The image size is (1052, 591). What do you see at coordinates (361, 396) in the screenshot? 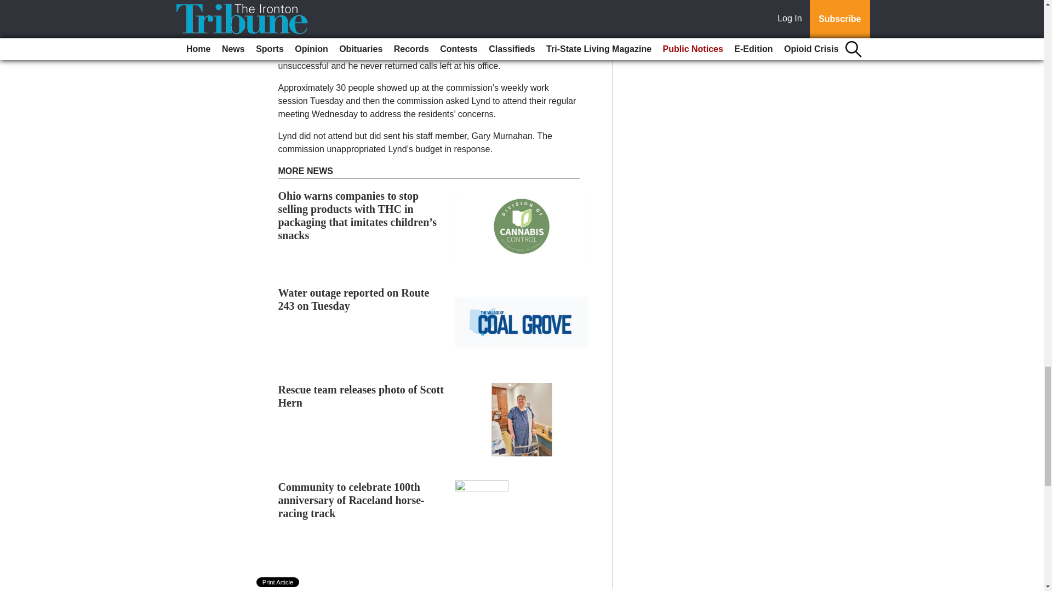
I see `Rescue team releases photo of Scott Hern` at bounding box center [361, 396].